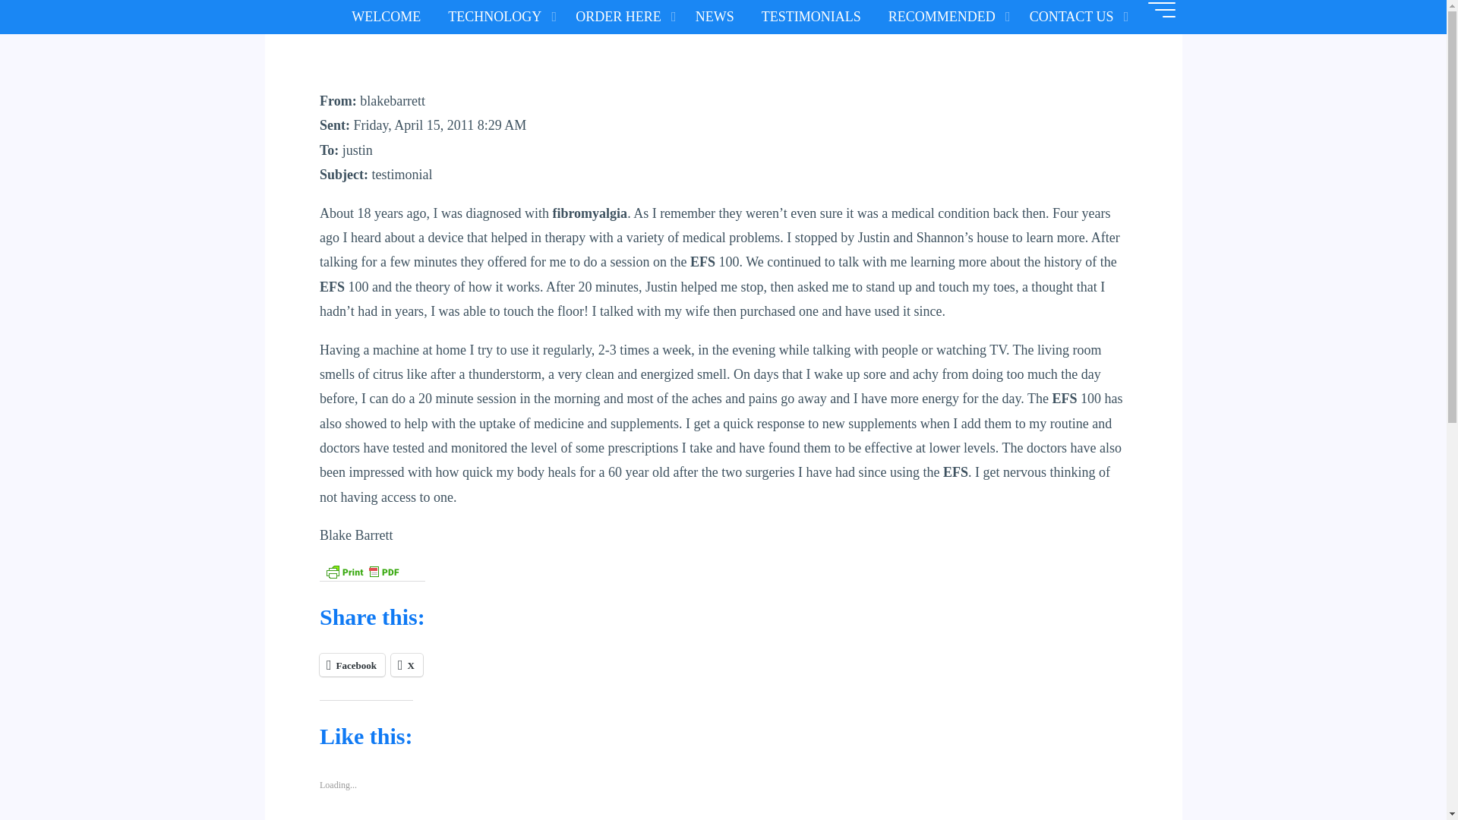 The height and width of the screenshot is (820, 1458). Describe the element at coordinates (1075, 17) in the screenshot. I see `CONTACT US` at that location.